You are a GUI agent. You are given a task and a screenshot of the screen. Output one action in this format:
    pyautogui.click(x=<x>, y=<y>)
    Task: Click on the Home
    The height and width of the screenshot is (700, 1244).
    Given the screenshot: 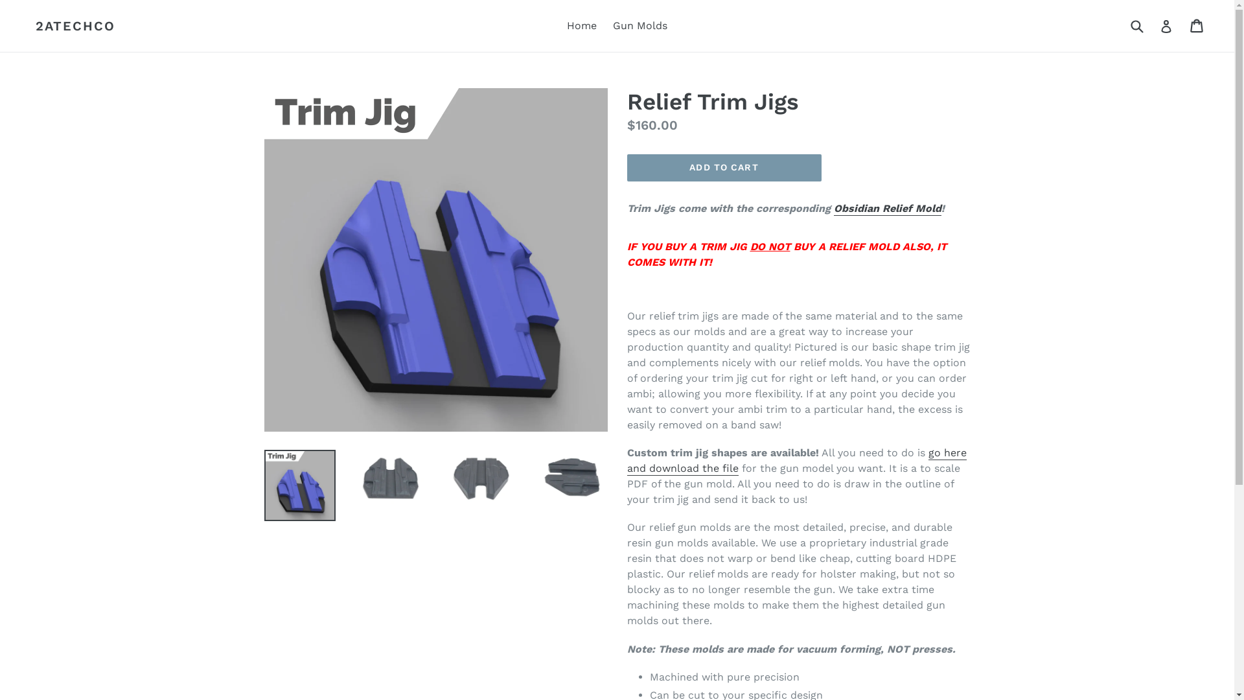 What is the action you would take?
    pyautogui.click(x=582, y=26)
    